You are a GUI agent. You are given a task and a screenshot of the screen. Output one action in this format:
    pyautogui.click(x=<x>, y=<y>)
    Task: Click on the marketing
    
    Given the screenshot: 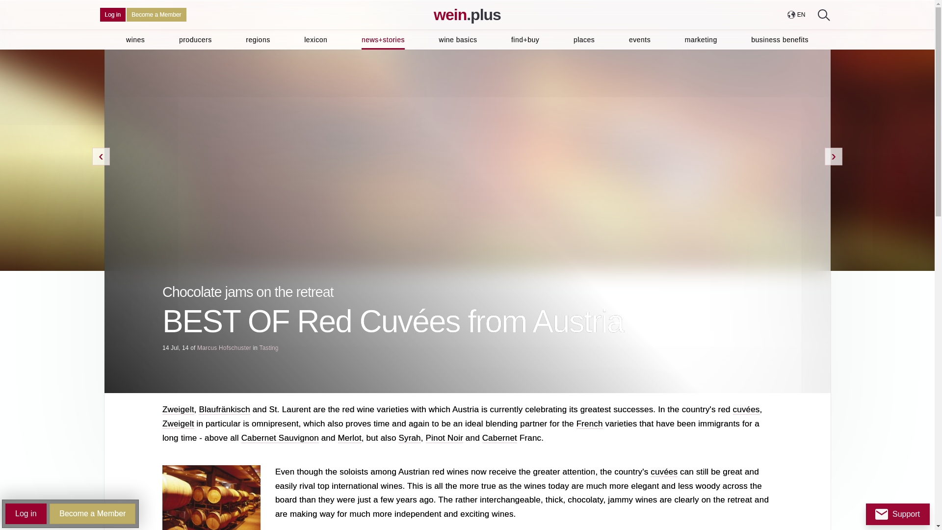 What is the action you would take?
    pyautogui.click(x=701, y=39)
    